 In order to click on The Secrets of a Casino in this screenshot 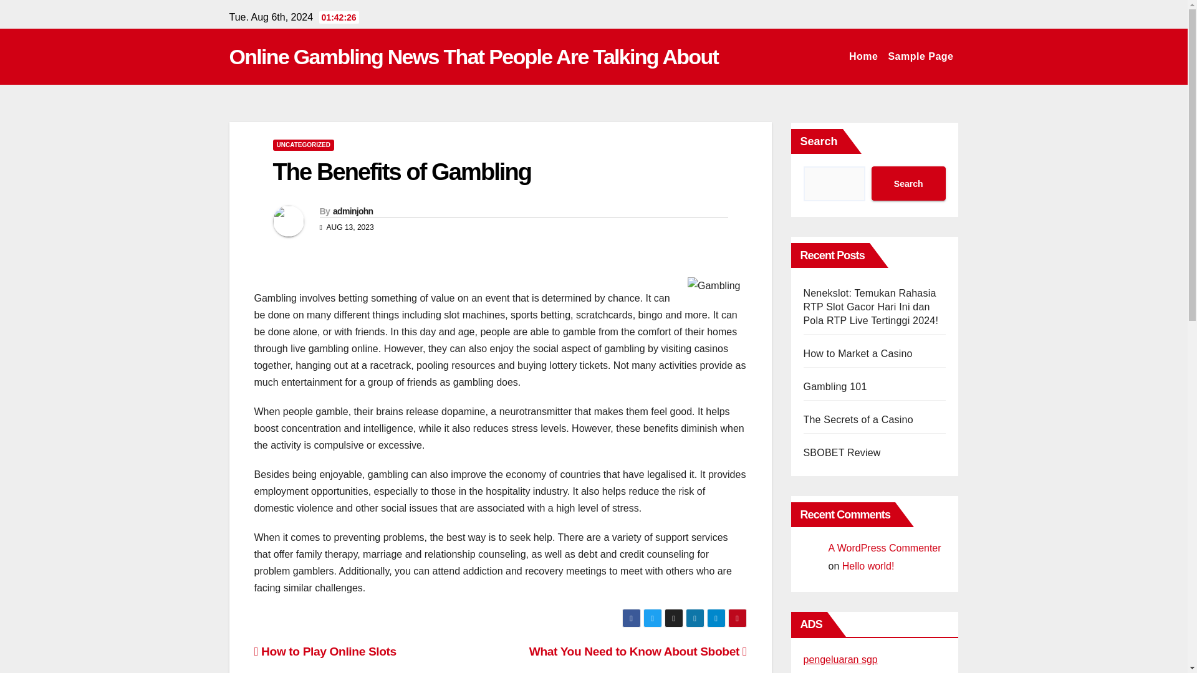, I will do `click(858, 419)`.